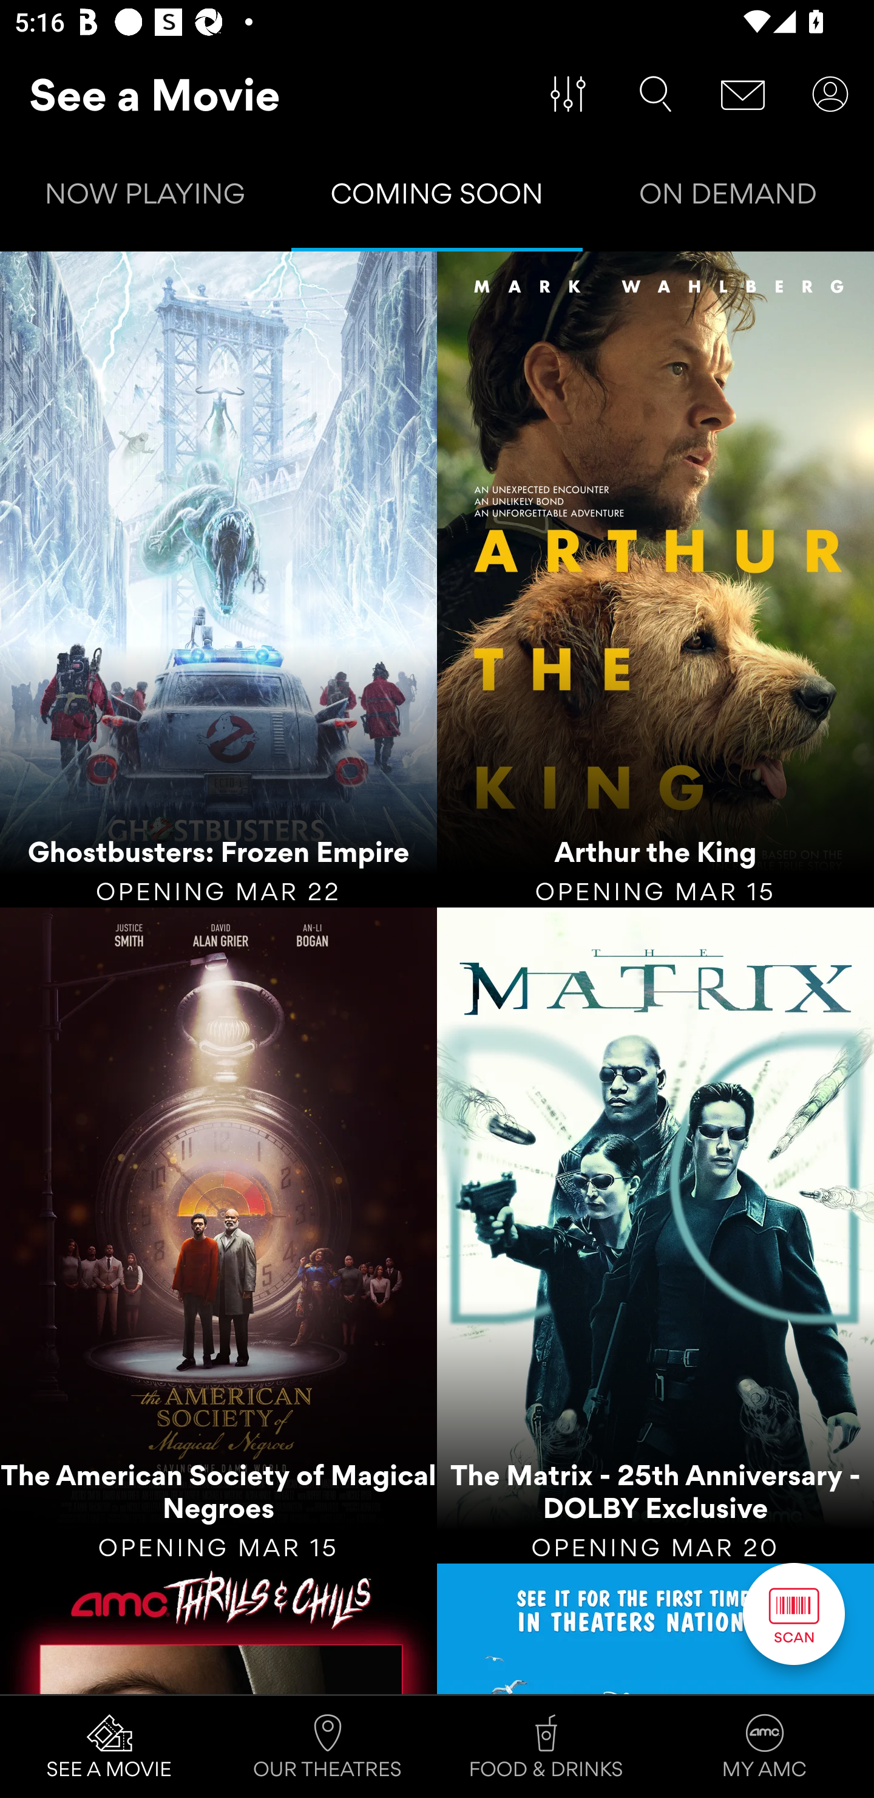 Image resolution: width=874 pixels, height=1798 pixels. What do you see at coordinates (146, 198) in the screenshot?
I see `NOW PLAYING
Tab 1 of 3` at bounding box center [146, 198].